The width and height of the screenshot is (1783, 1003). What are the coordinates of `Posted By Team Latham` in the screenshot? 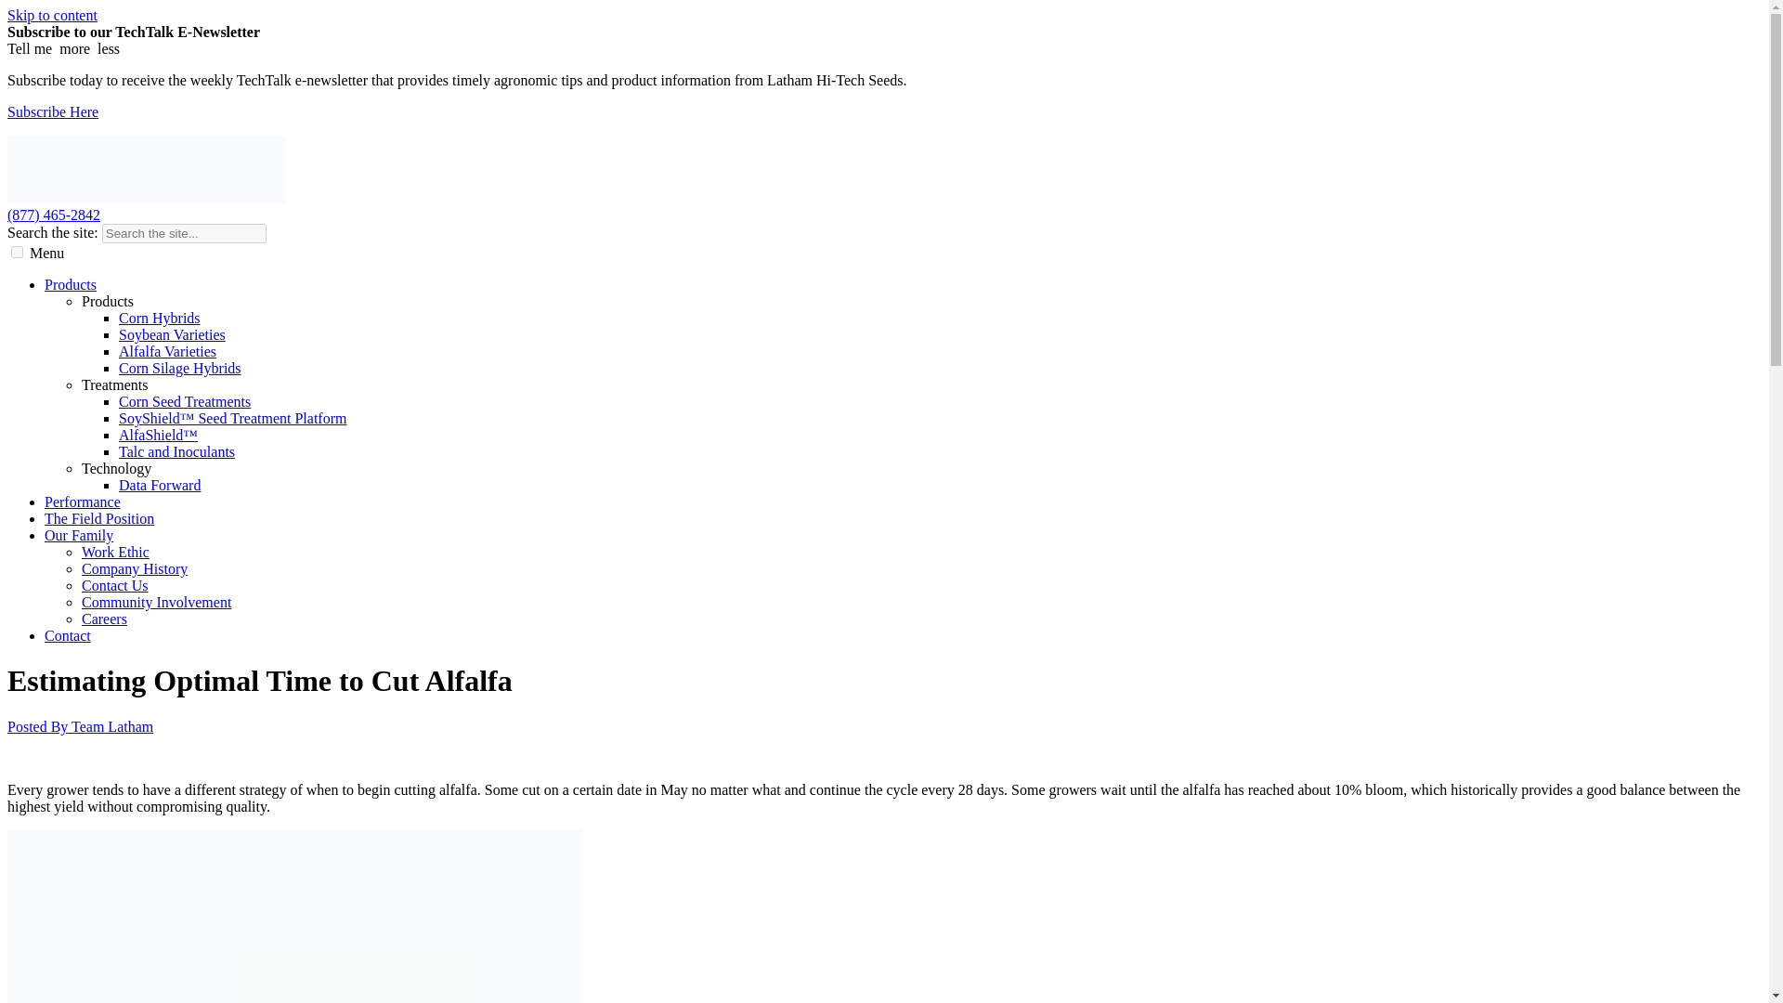 It's located at (80, 726).